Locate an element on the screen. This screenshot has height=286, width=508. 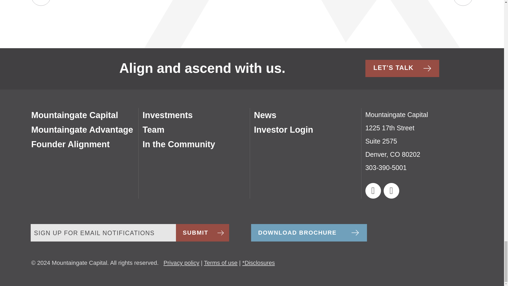
DOWNLOAD BROCHURE is located at coordinates (309, 233).